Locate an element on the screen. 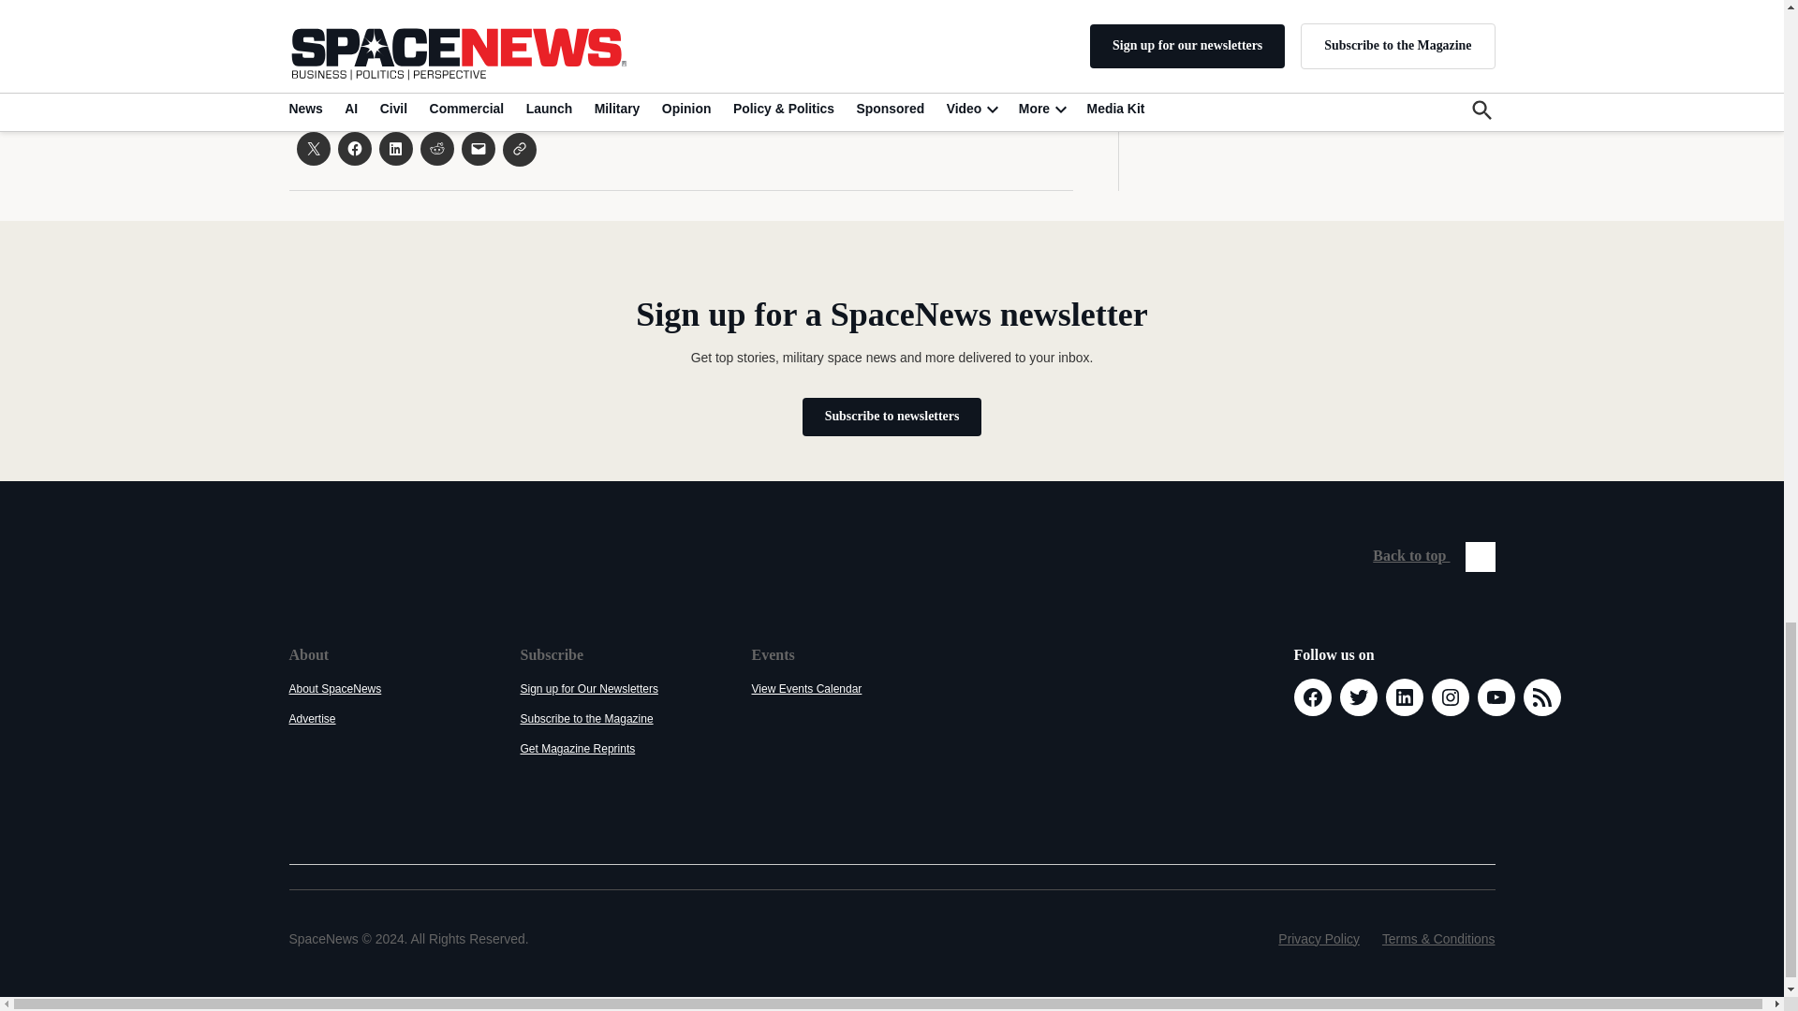  Click to share on Clipboard is located at coordinates (519, 150).